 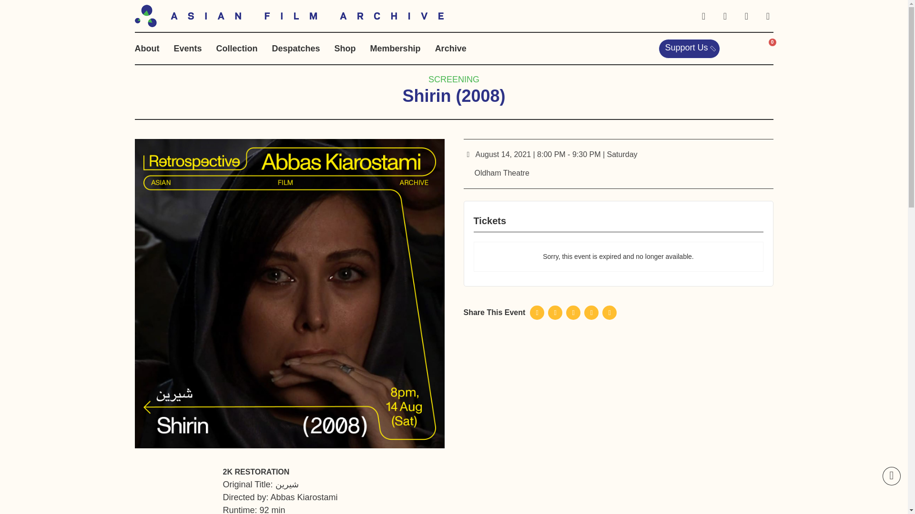 I want to click on Shop, so click(x=345, y=49).